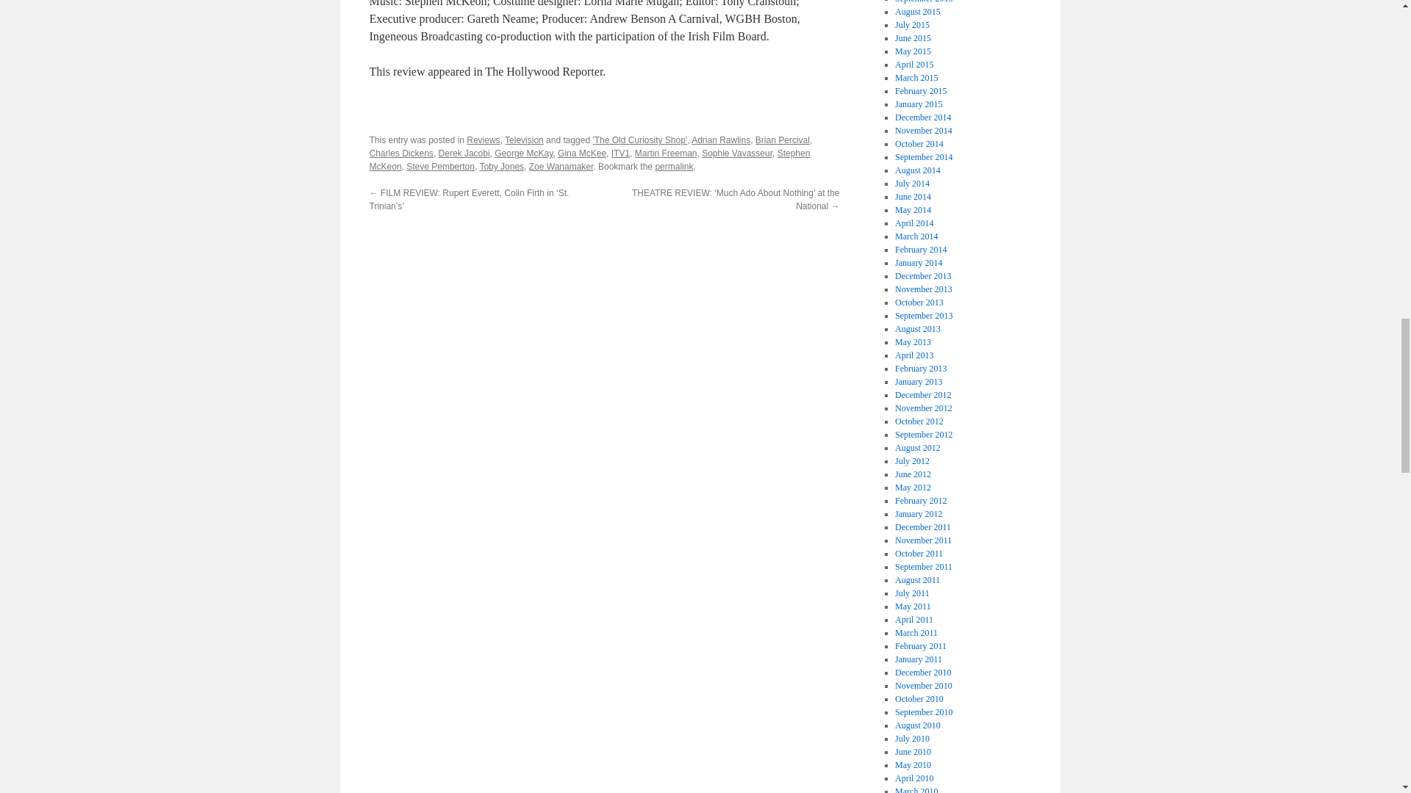 The width and height of the screenshot is (1411, 793). Describe the element at coordinates (561, 167) in the screenshot. I see `Zoe Wanamaker` at that location.